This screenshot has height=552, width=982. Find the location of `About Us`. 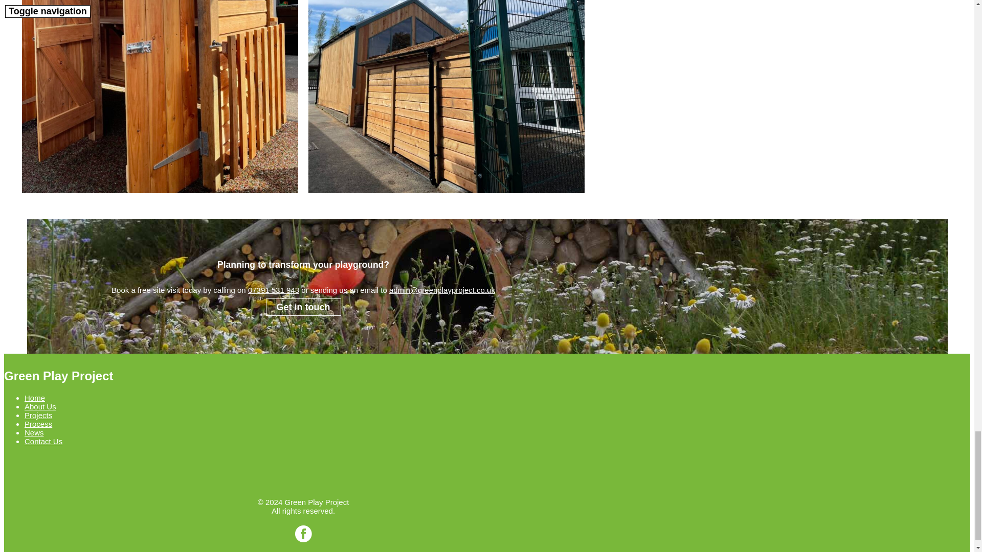

About Us is located at coordinates (40, 406).